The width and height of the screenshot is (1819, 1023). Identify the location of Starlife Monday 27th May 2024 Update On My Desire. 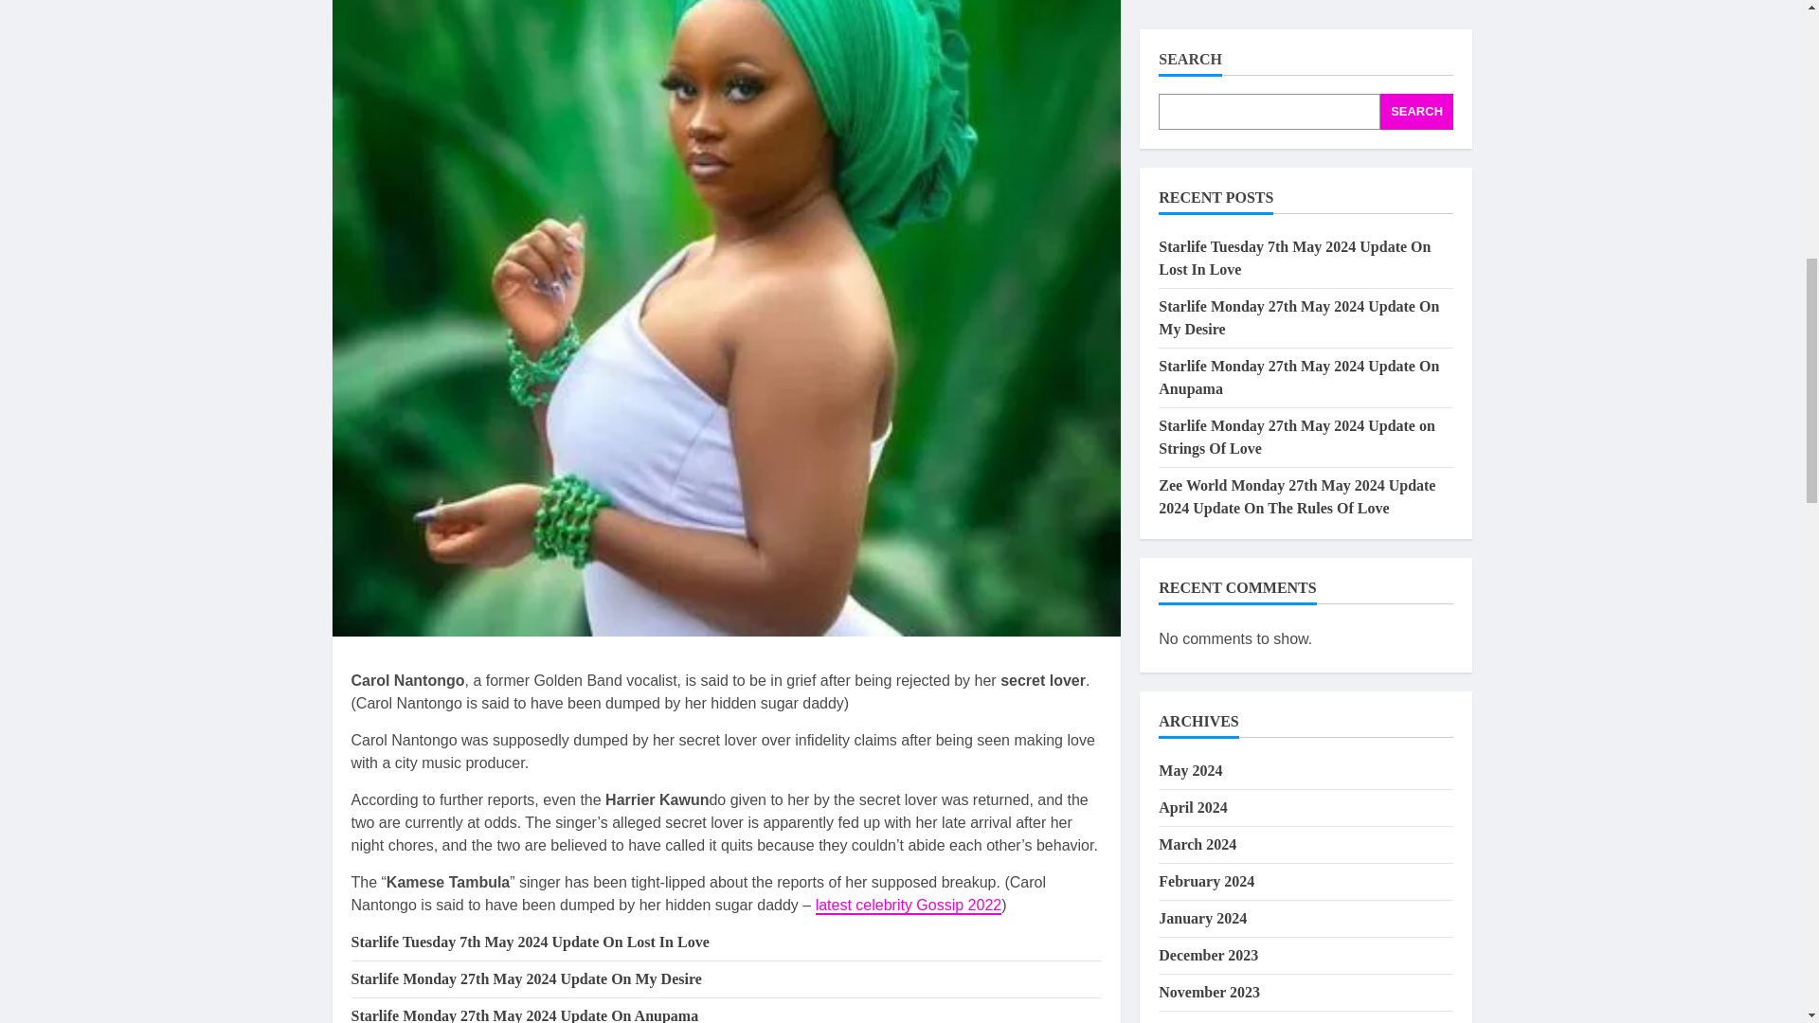
(525, 978).